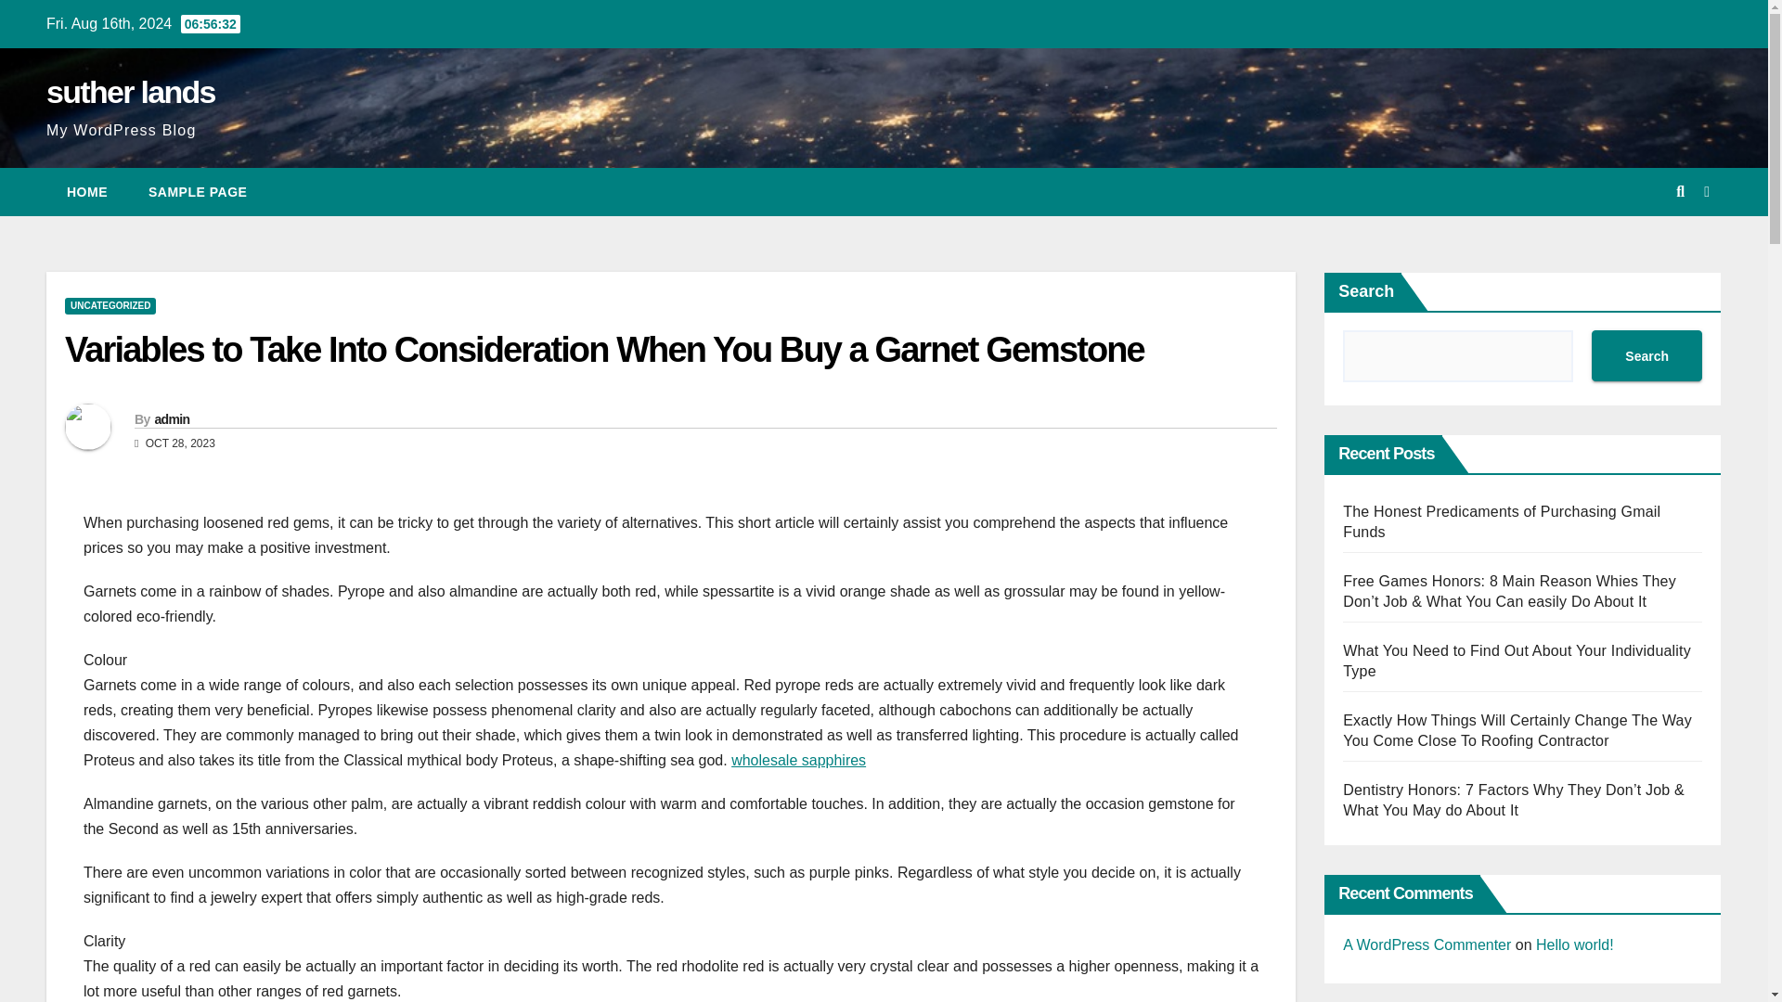 The height and width of the screenshot is (1002, 1782). What do you see at coordinates (198, 192) in the screenshot?
I see `SAMPLE PAGE` at bounding box center [198, 192].